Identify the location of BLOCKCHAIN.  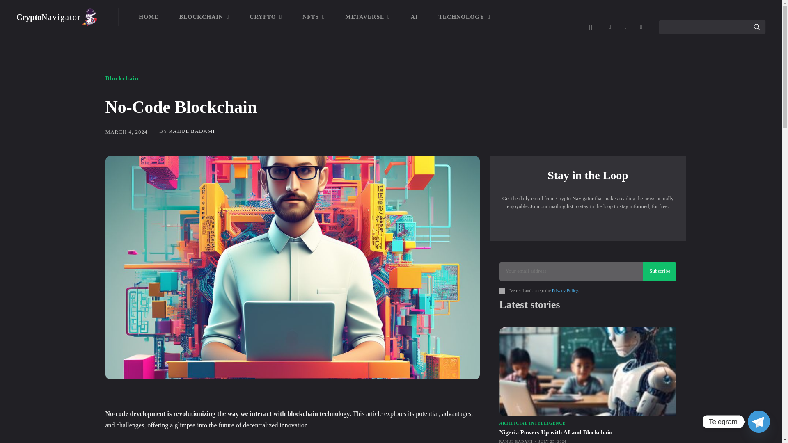
(57, 17).